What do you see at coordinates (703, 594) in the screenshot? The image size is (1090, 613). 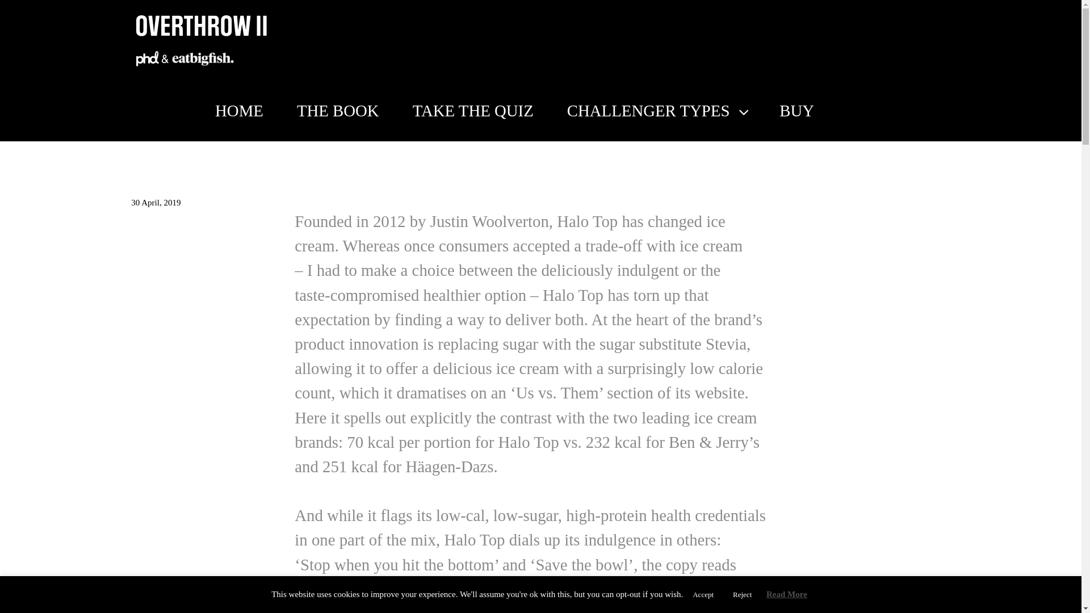 I see `Accept` at bounding box center [703, 594].